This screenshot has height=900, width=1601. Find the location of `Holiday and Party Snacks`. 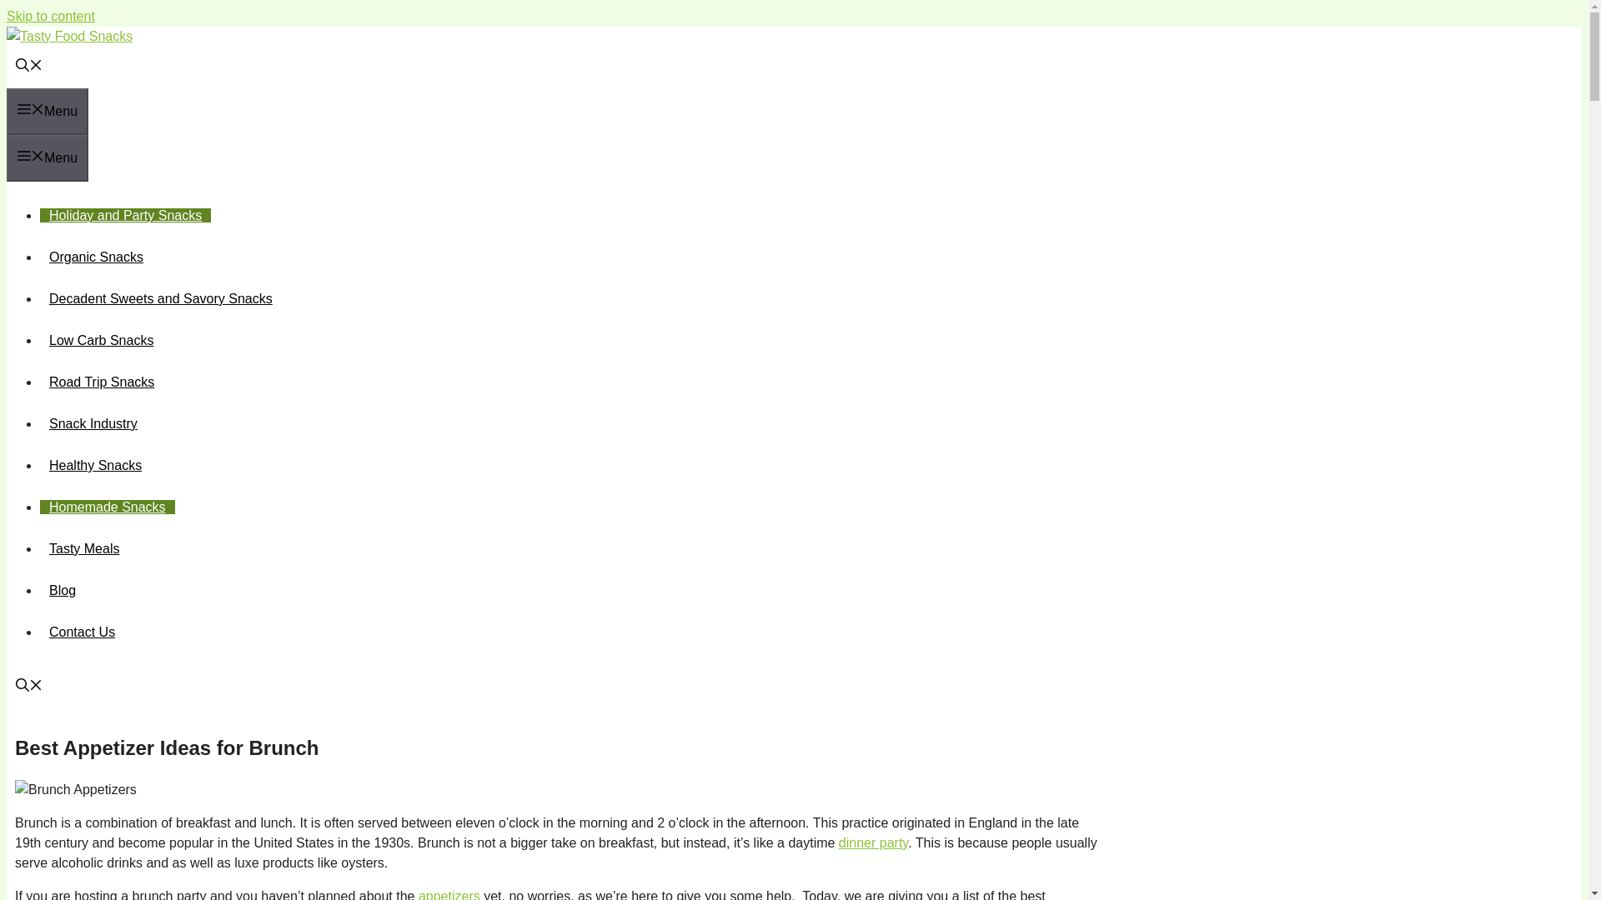

Holiday and Party Snacks is located at coordinates (125, 215).